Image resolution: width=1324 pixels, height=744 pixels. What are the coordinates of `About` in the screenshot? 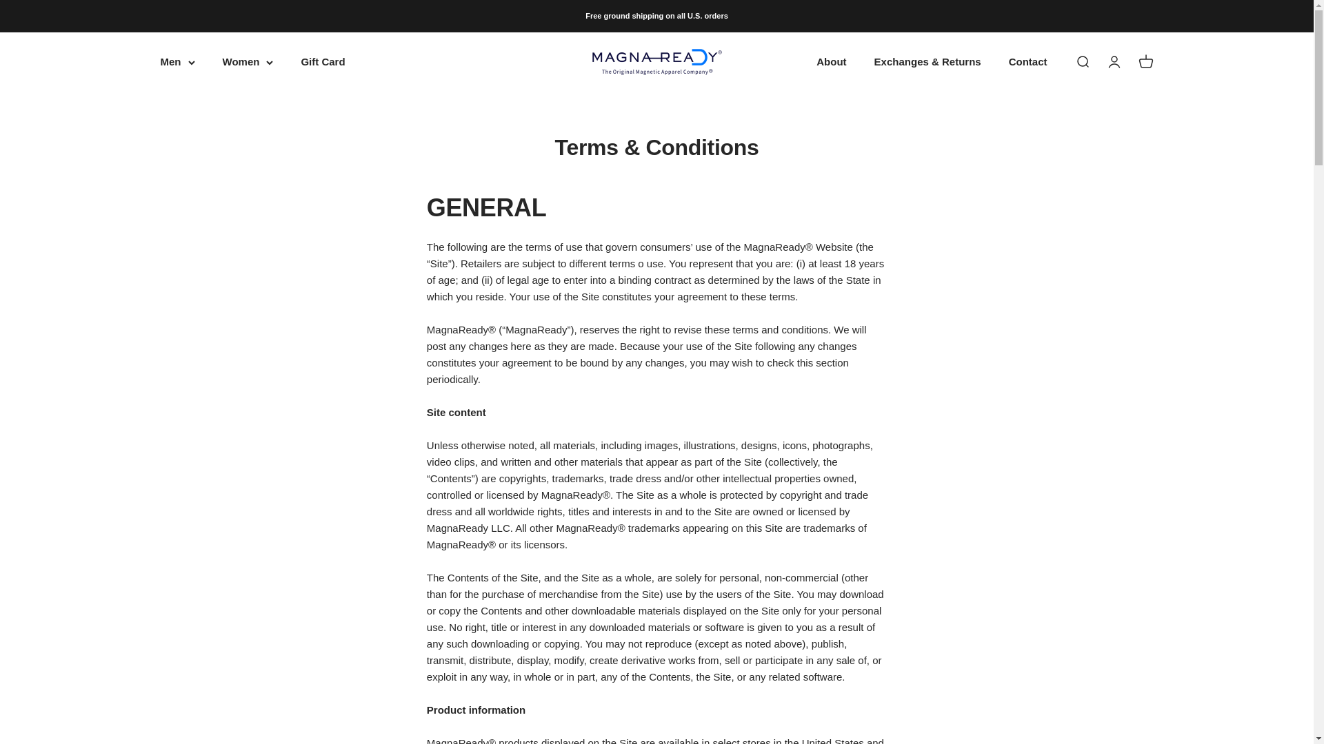 It's located at (831, 62).